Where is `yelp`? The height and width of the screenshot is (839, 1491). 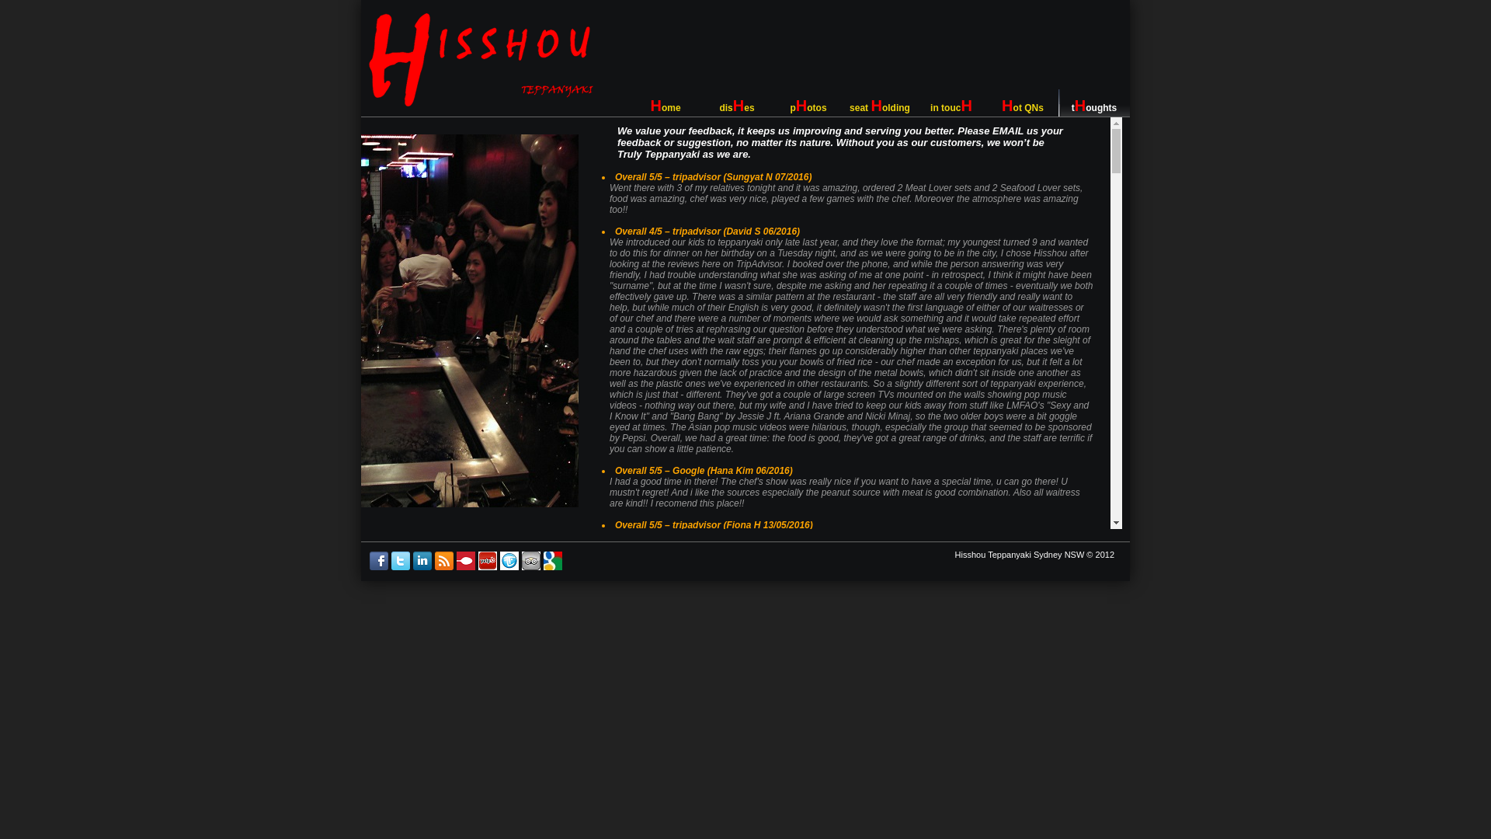 yelp is located at coordinates (488, 567).